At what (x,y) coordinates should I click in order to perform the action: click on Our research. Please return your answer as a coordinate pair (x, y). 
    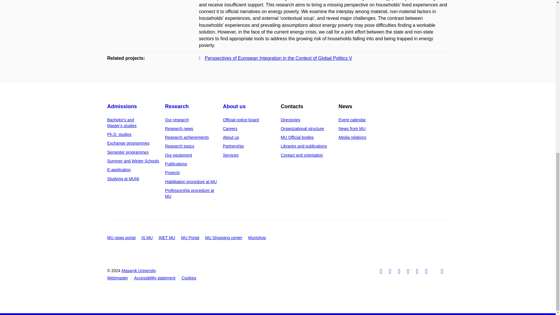
    Looking at the image, I should click on (177, 120).